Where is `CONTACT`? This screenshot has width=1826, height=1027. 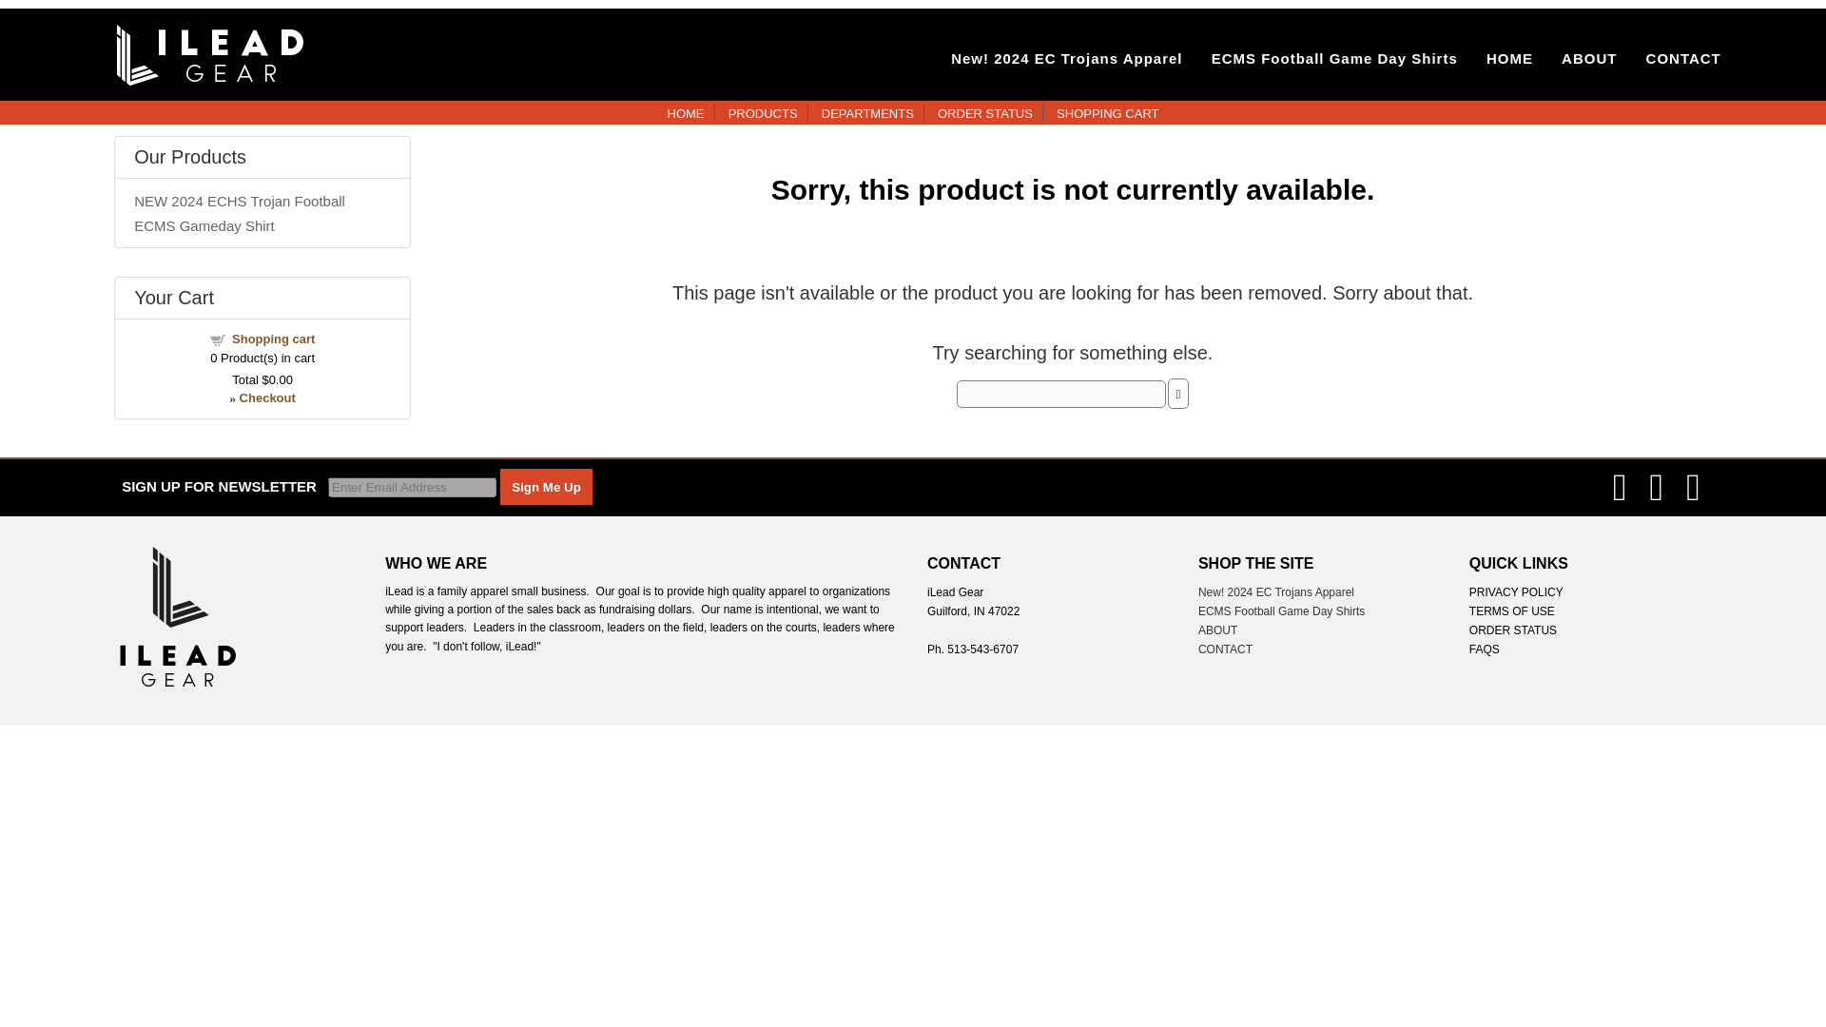
CONTACT is located at coordinates (1225, 649).